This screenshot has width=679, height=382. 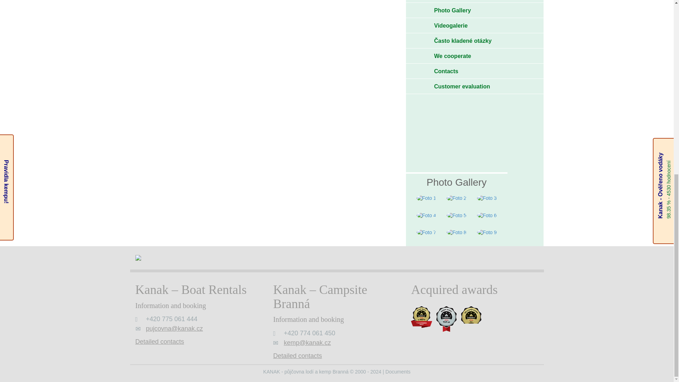 What do you see at coordinates (475, 25) in the screenshot?
I see `Videogalerie` at bounding box center [475, 25].